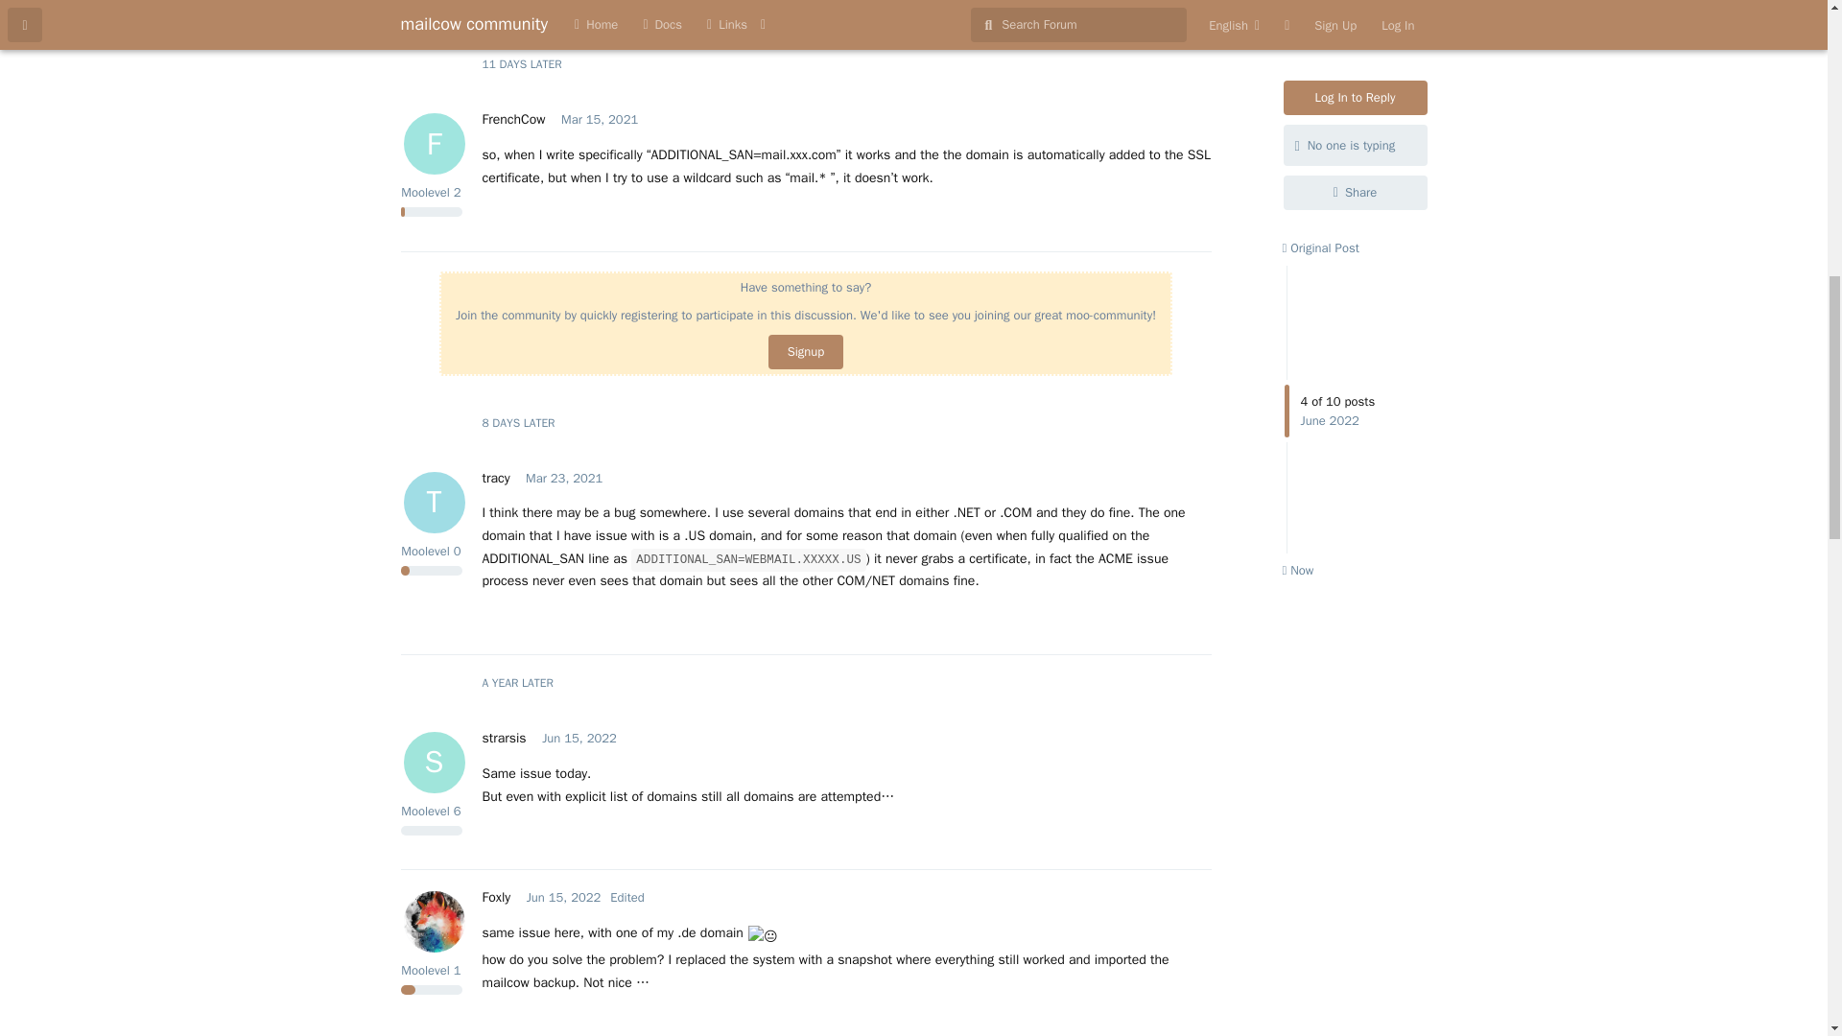 This screenshot has height=1036, width=1842. Describe the element at coordinates (564, 896) in the screenshot. I see `Monday, March 15, 2021 11:56 PM` at that location.